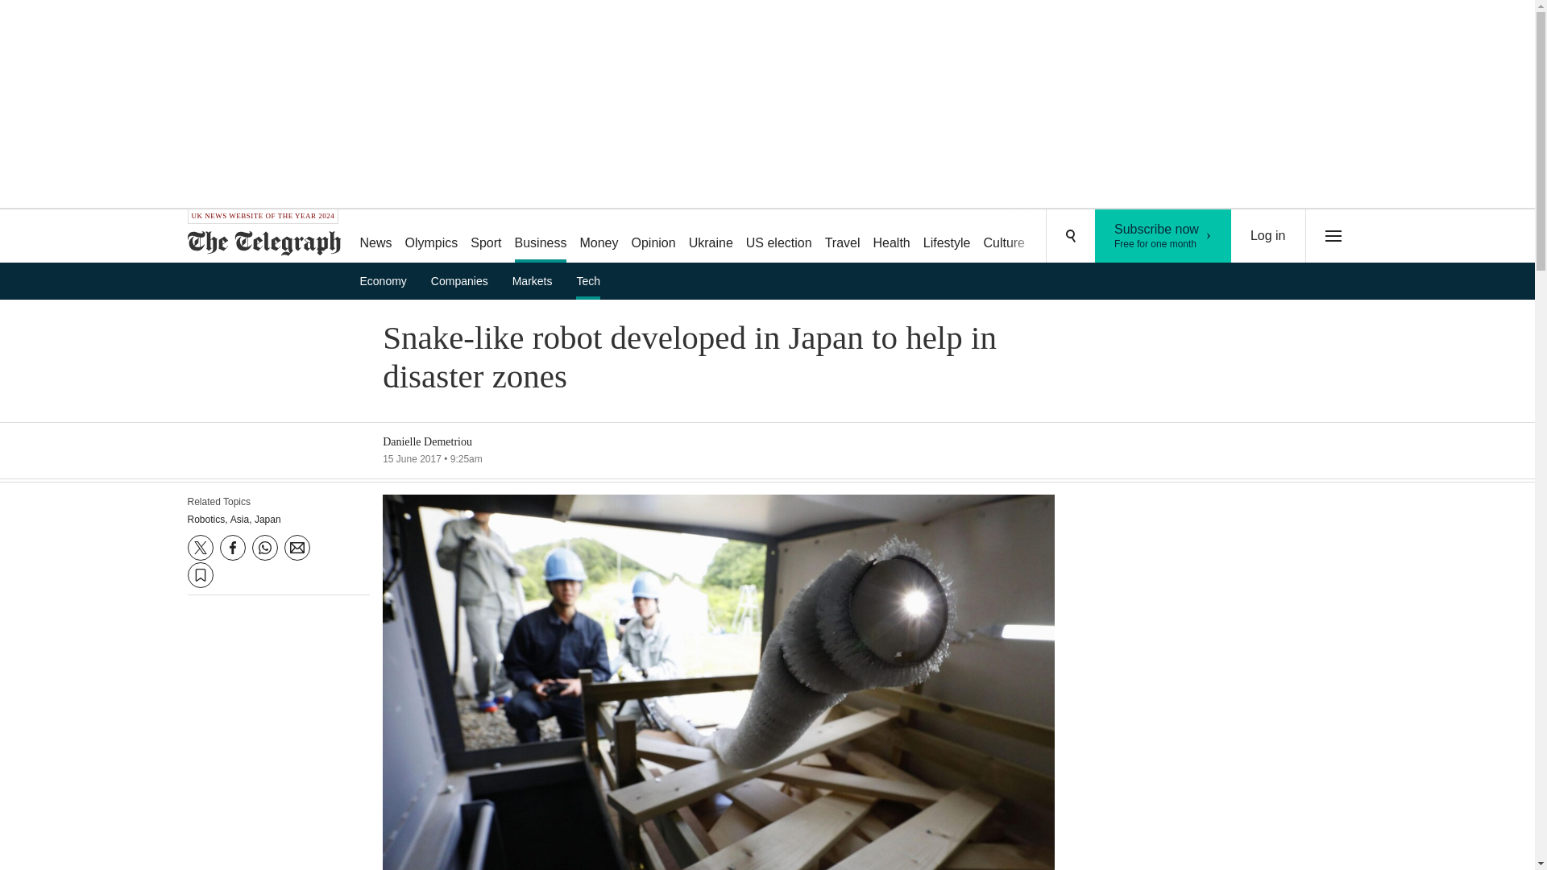 Image resolution: width=1547 pixels, height=870 pixels. I want to click on Puzzles, so click(1060, 237).